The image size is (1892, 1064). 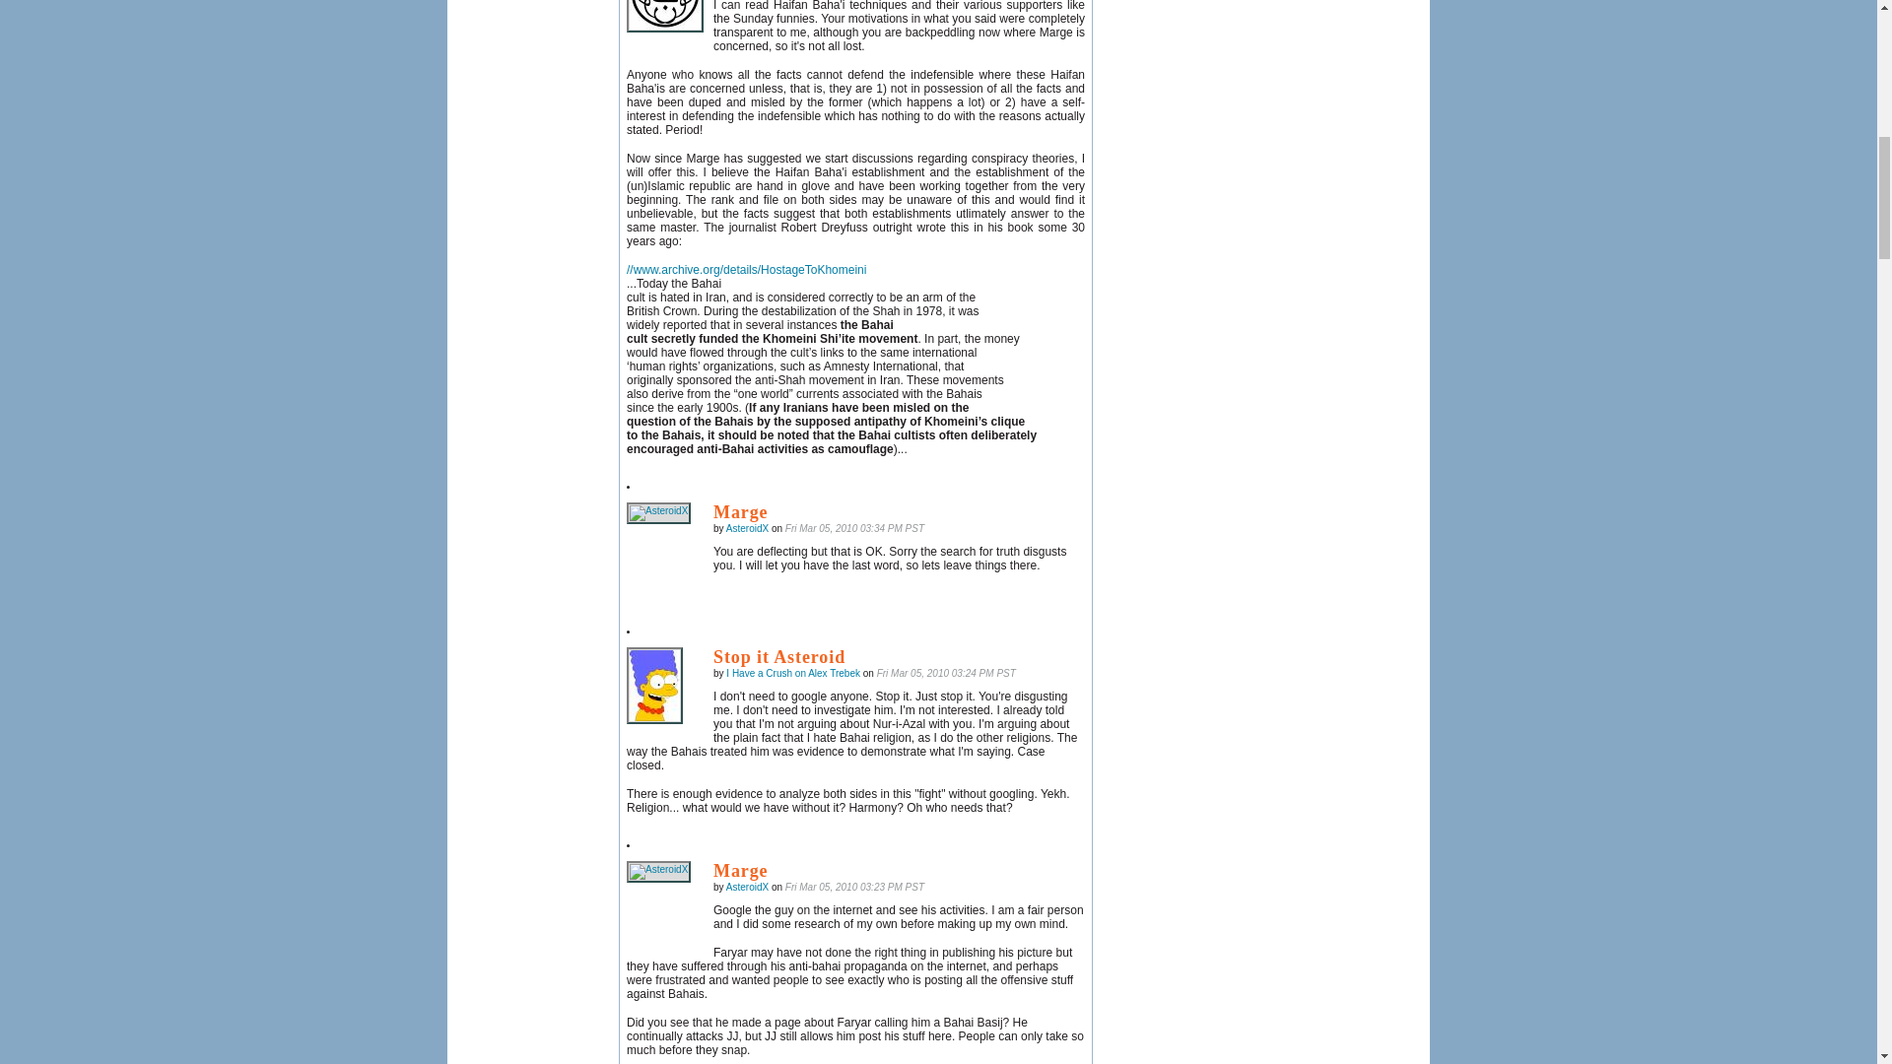 What do you see at coordinates (658, 512) in the screenshot?
I see `AsteroidX` at bounding box center [658, 512].